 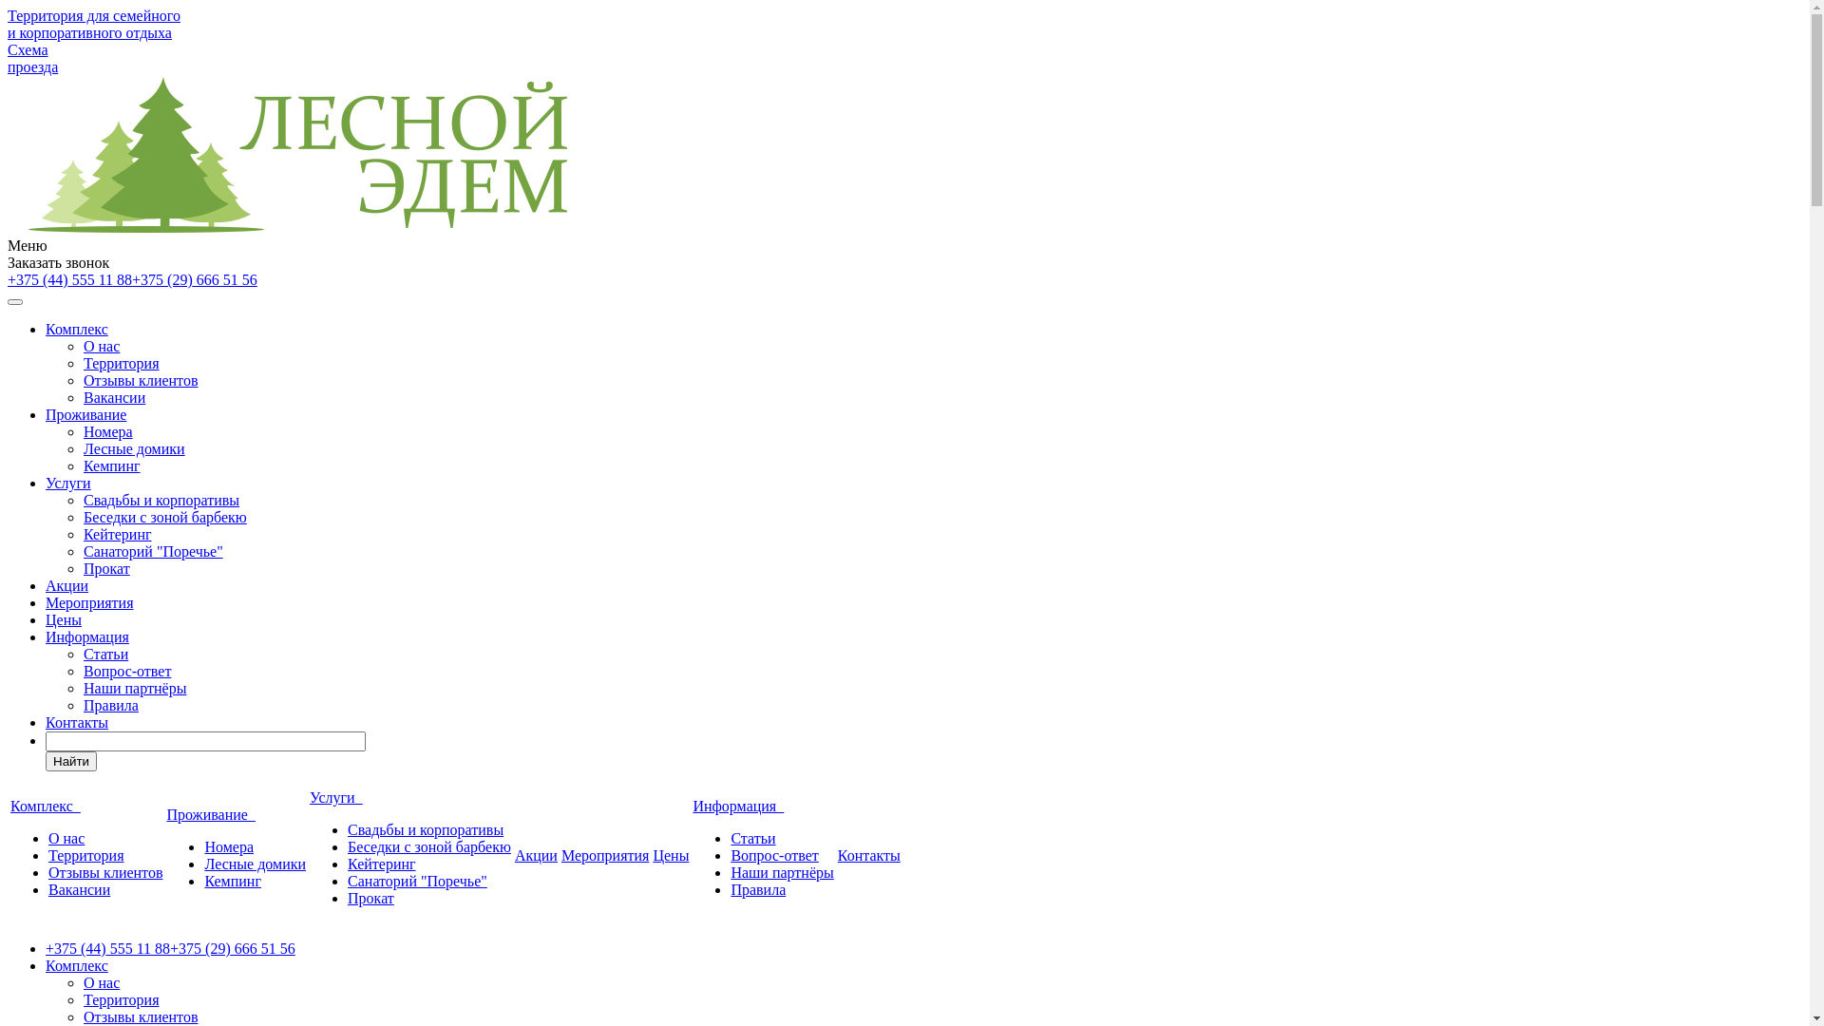 I want to click on +375 (29) 666 51 56, so click(x=195, y=279).